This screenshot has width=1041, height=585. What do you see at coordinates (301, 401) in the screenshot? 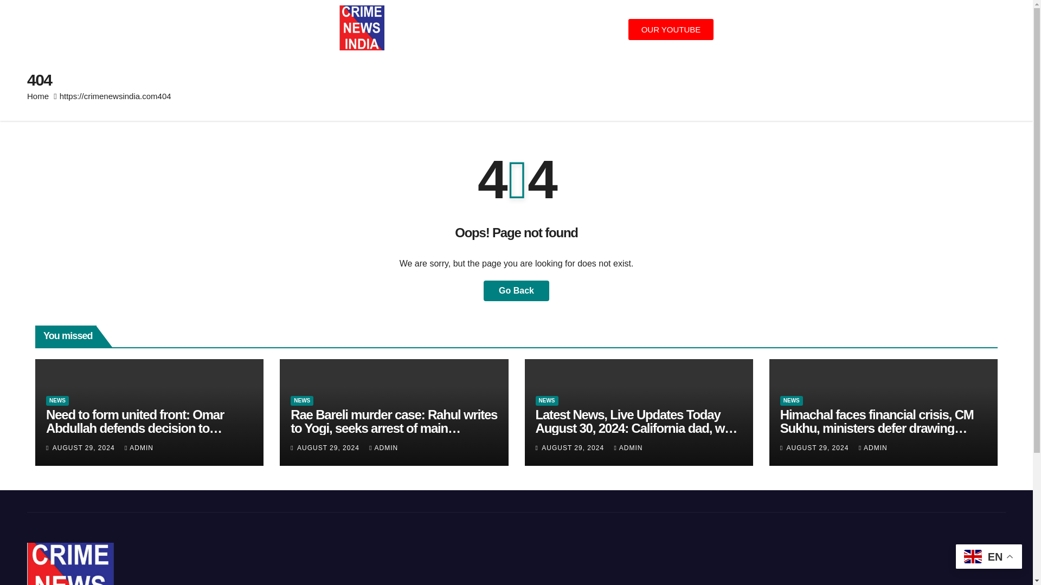
I see `NEWS` at bounding box center [301, 401].